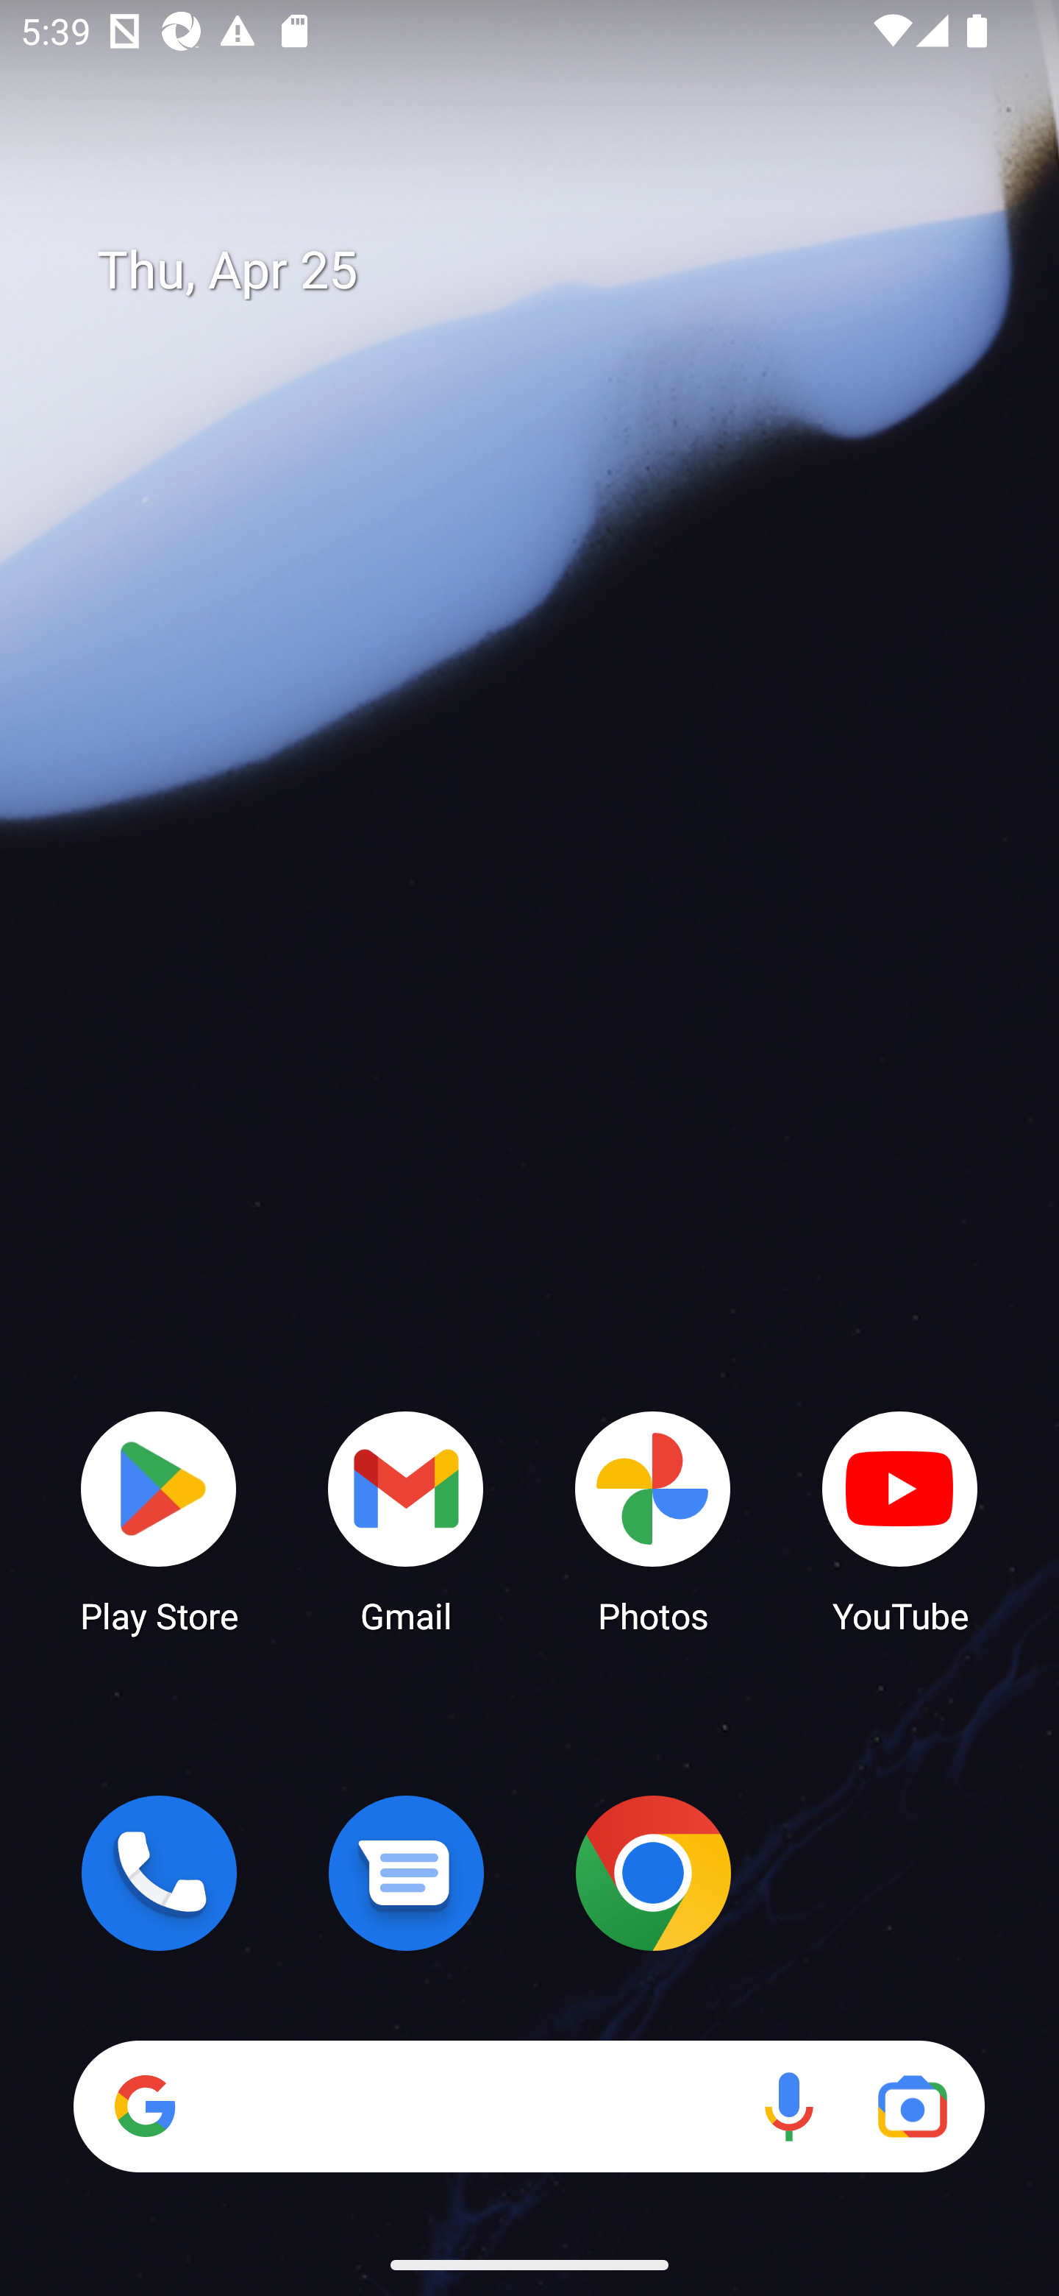 This screenshot has height=2296, width=1059. I want to click on Search Voice search Google Lens, so click(529, 2106).